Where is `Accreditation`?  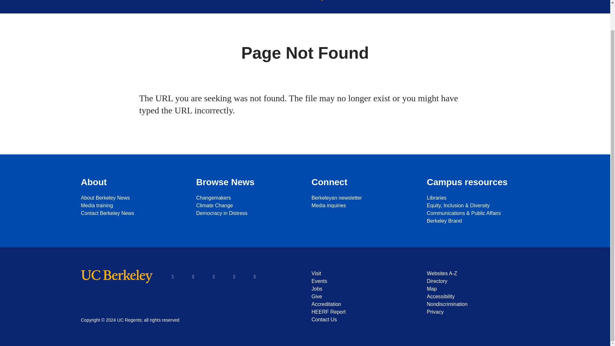
Accreditation is located at coordinates (363, 304).